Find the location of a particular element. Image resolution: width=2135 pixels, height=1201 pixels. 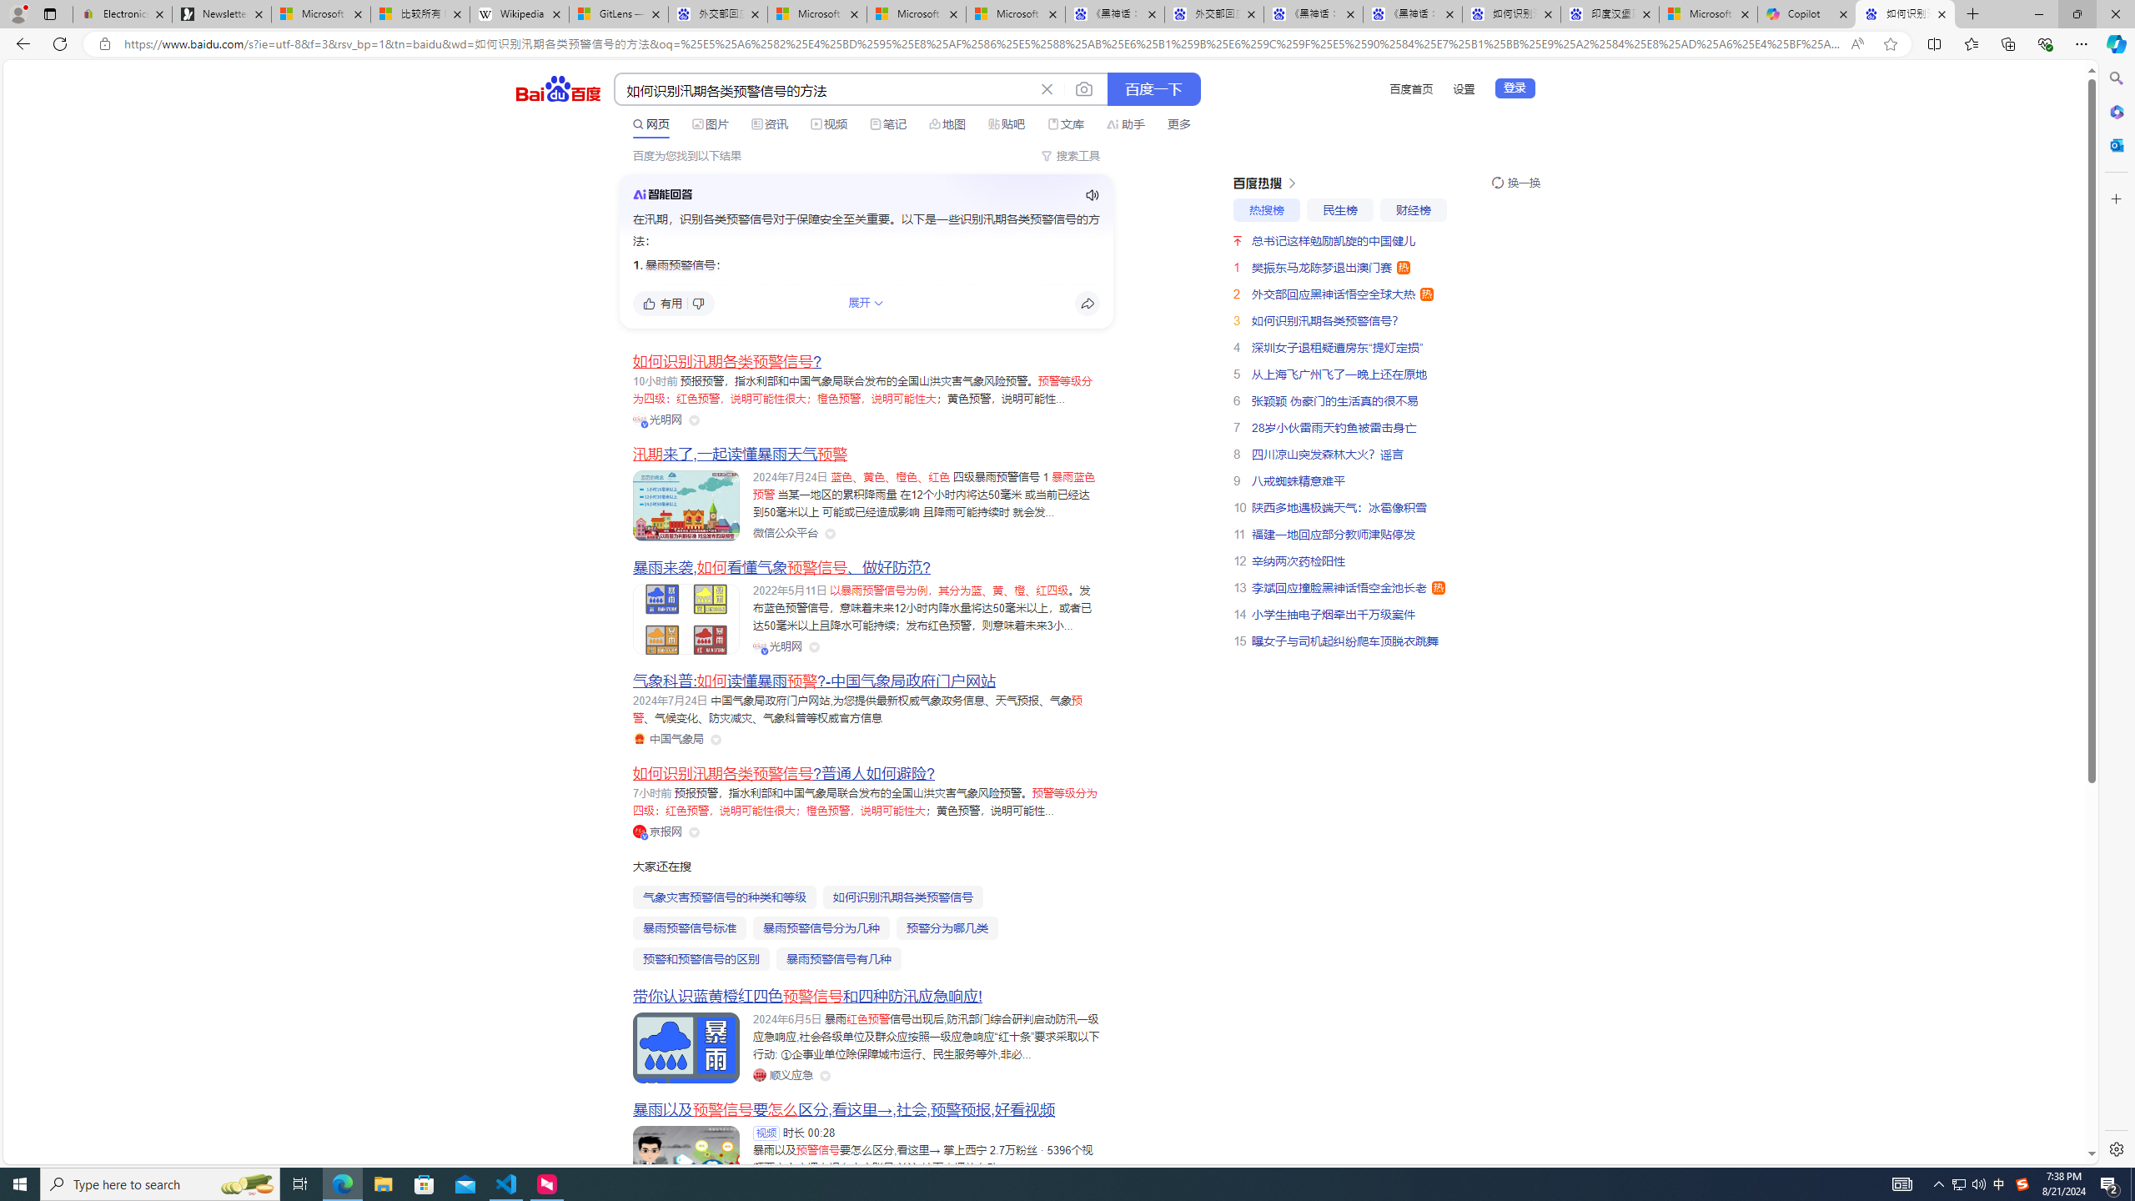

Copilot is located at coordinates (1806, 14).